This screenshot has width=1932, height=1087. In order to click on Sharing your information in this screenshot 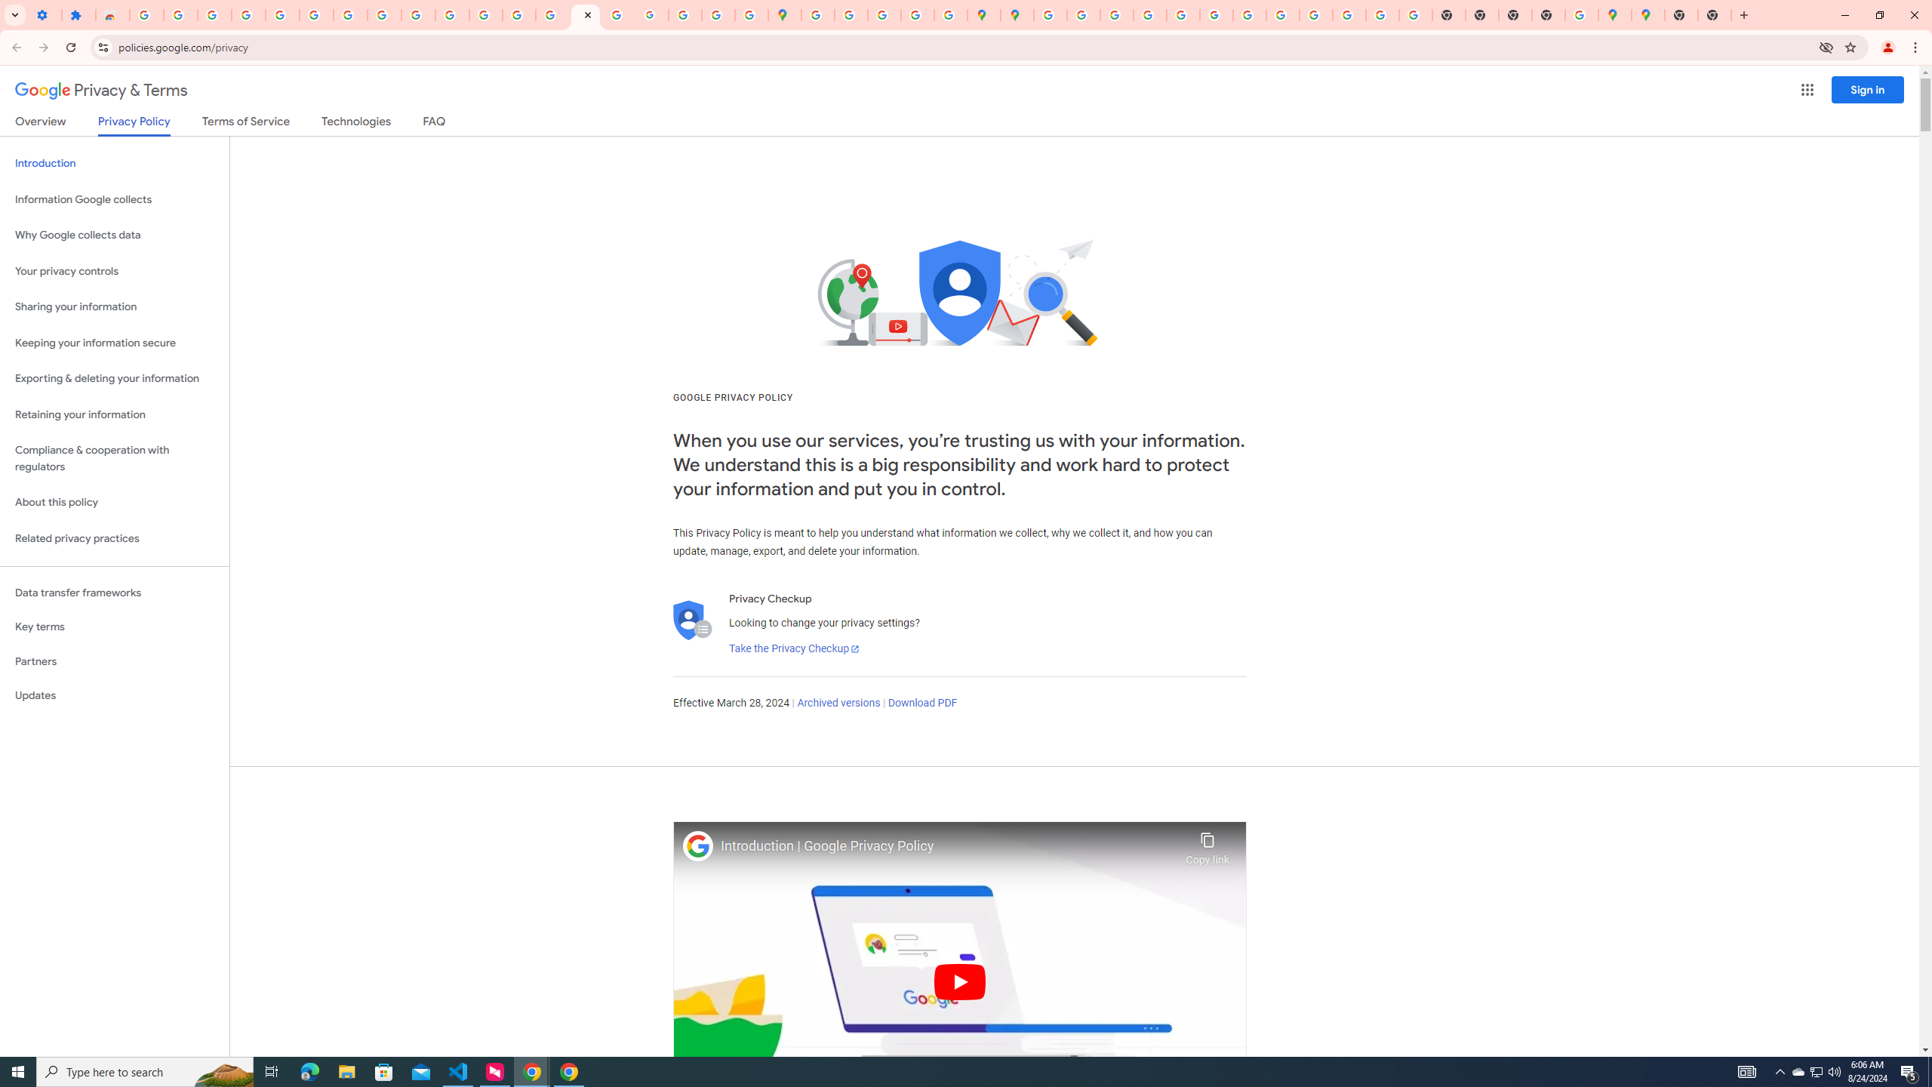, I will do `click(115, 306)`.